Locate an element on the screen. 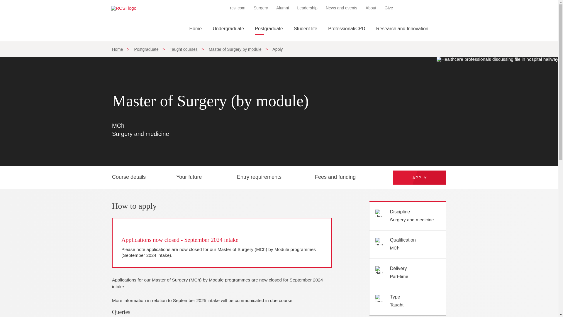 Image resolution: width=563 pixels, height=317 pixels. Leadership is located at coordinates (307, 8).